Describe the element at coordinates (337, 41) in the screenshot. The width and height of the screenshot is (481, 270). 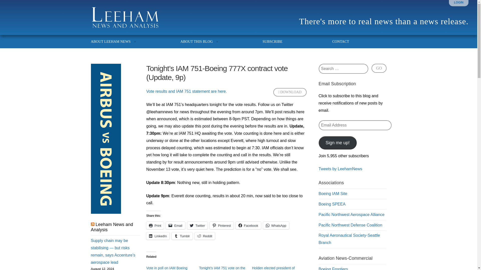
I see `CONTACT` at that location.